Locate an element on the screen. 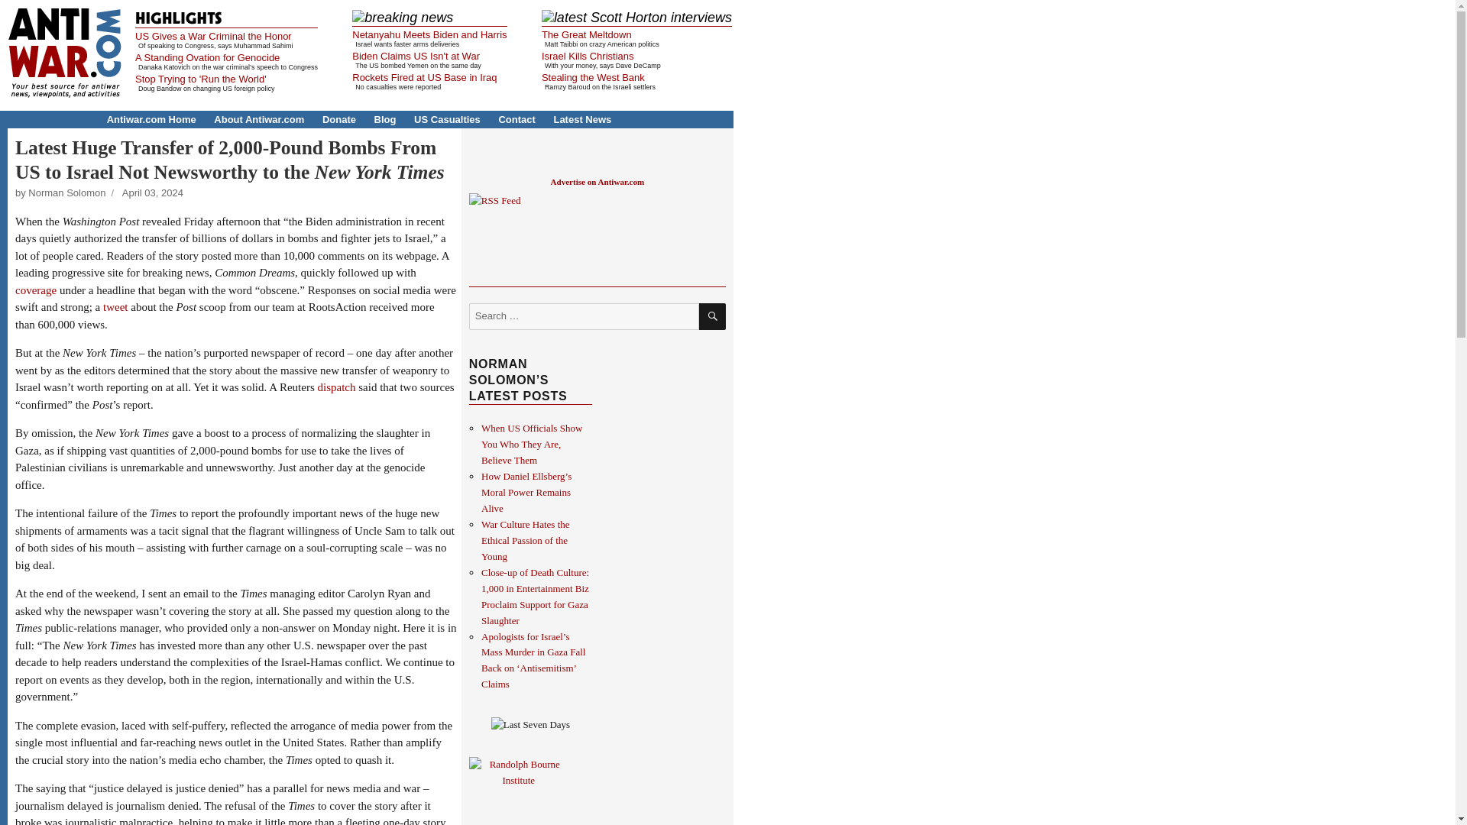  April 03, 2024 is located at coordinates (153, 192).